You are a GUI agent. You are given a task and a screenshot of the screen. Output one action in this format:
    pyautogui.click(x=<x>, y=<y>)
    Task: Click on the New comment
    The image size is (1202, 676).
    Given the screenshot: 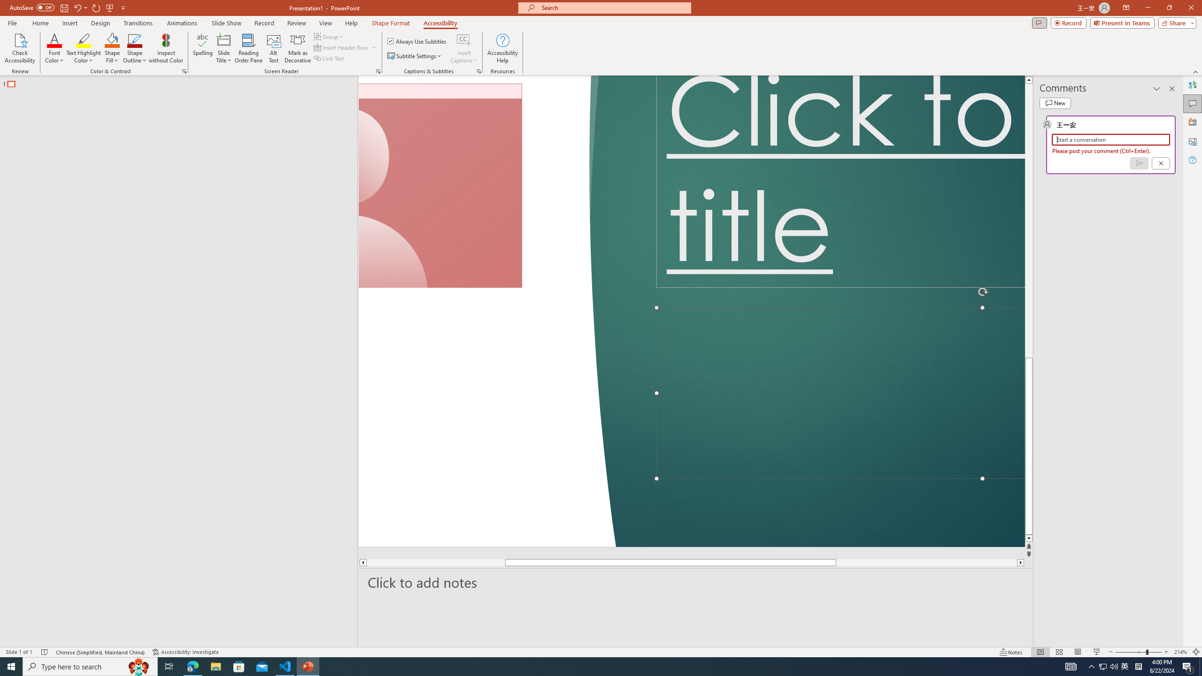 What is the action you would take?
    pyautogui.click(x=1055, y=103)
    